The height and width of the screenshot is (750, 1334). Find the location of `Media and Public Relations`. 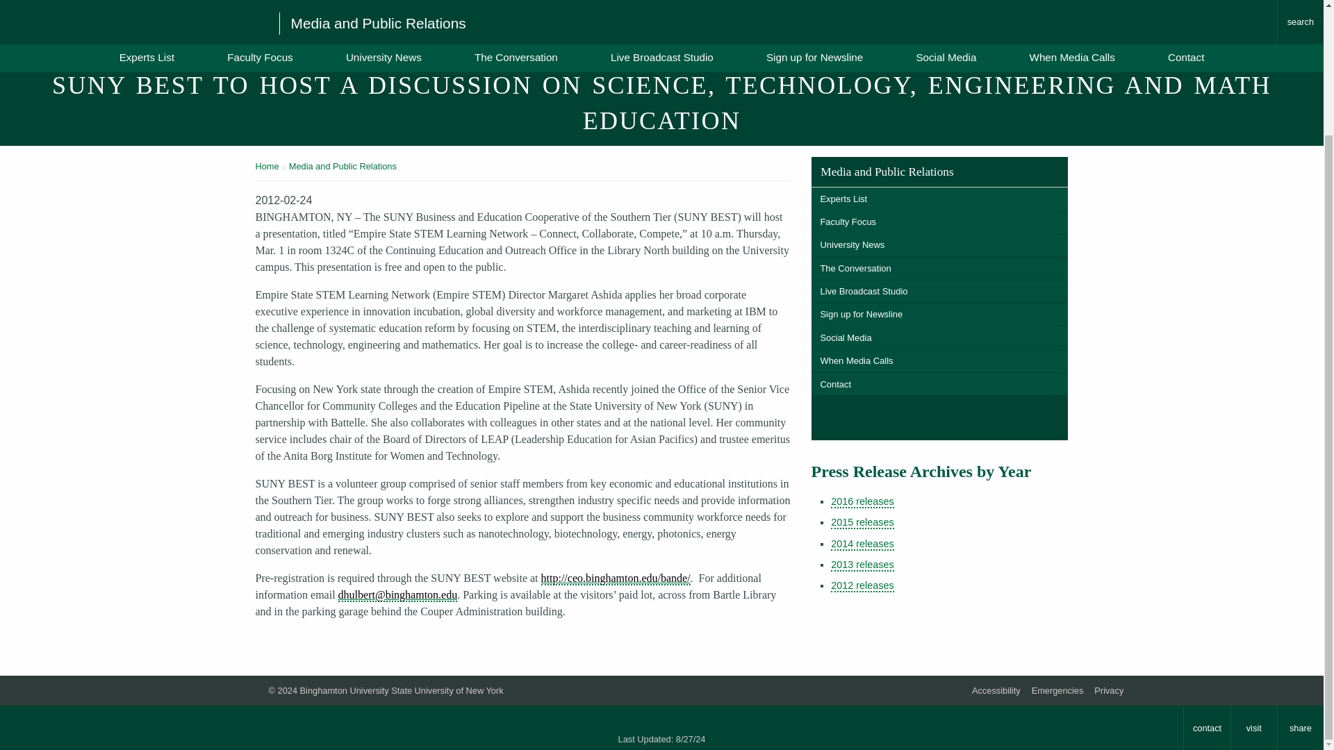

Media and Public Relations is located at coordinates (939, 171).